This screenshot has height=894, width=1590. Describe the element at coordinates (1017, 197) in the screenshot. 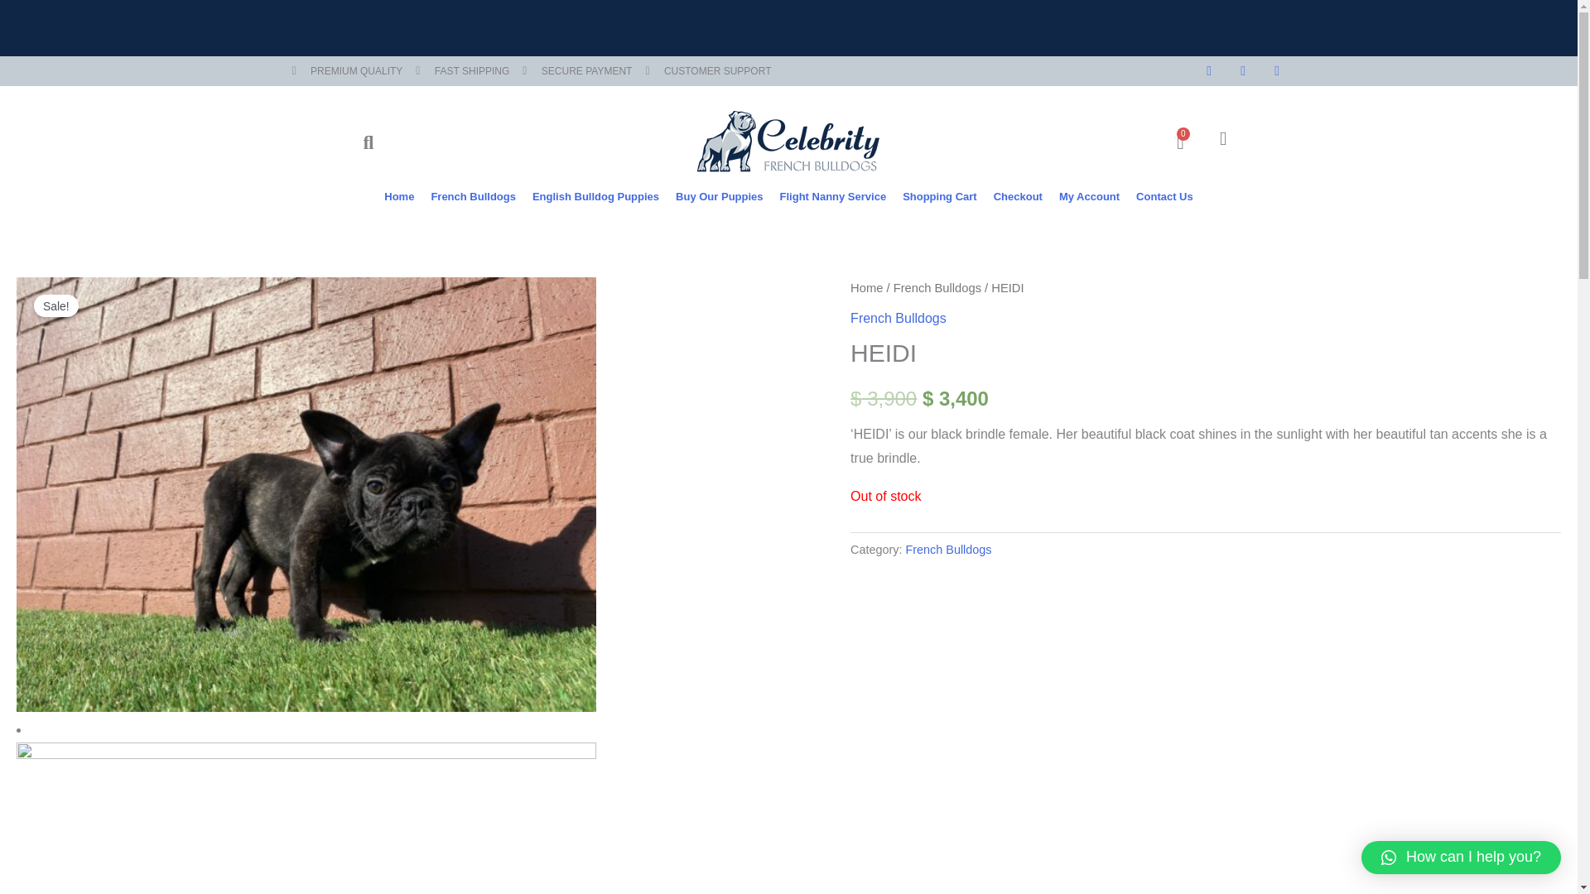

I see `Checkout` at that location.